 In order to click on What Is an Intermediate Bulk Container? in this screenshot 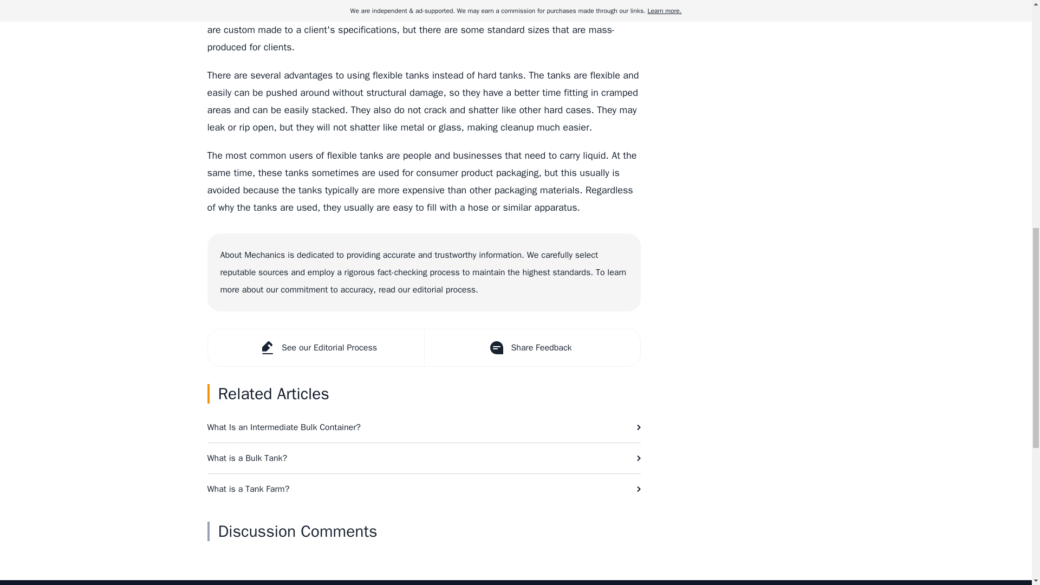, I will do `click(424, 427)`.